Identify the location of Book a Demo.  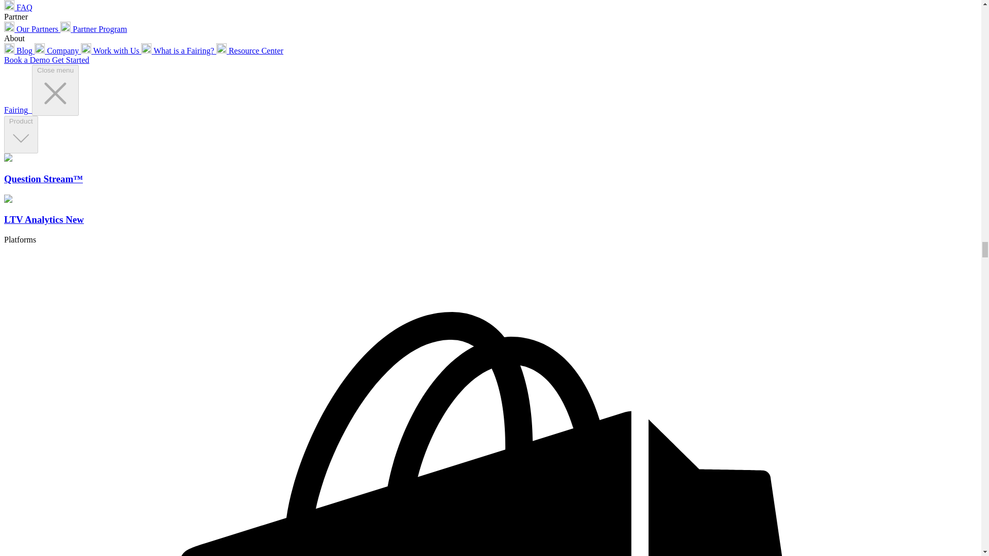
(28, 60).